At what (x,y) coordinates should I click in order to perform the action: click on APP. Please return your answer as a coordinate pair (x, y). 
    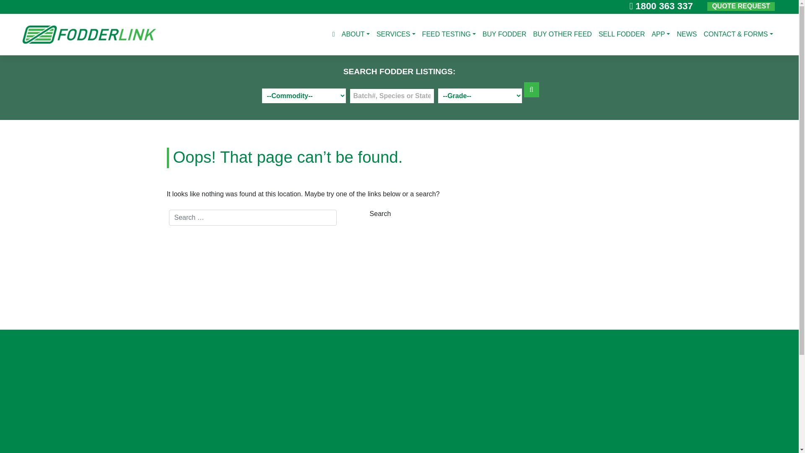
    Looking at the image, I should click on (661, 34).